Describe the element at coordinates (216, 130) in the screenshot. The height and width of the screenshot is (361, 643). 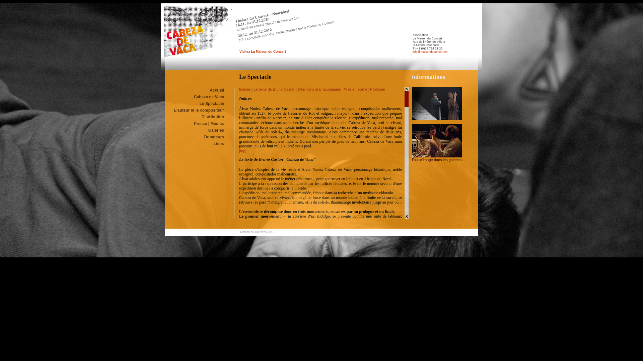
I see `Galeries` at that location.